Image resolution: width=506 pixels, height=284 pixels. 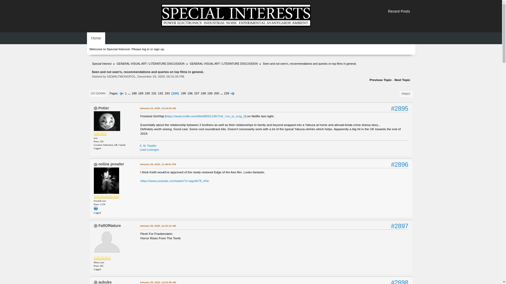 I want to click on 190, so click(x=147, y=93).